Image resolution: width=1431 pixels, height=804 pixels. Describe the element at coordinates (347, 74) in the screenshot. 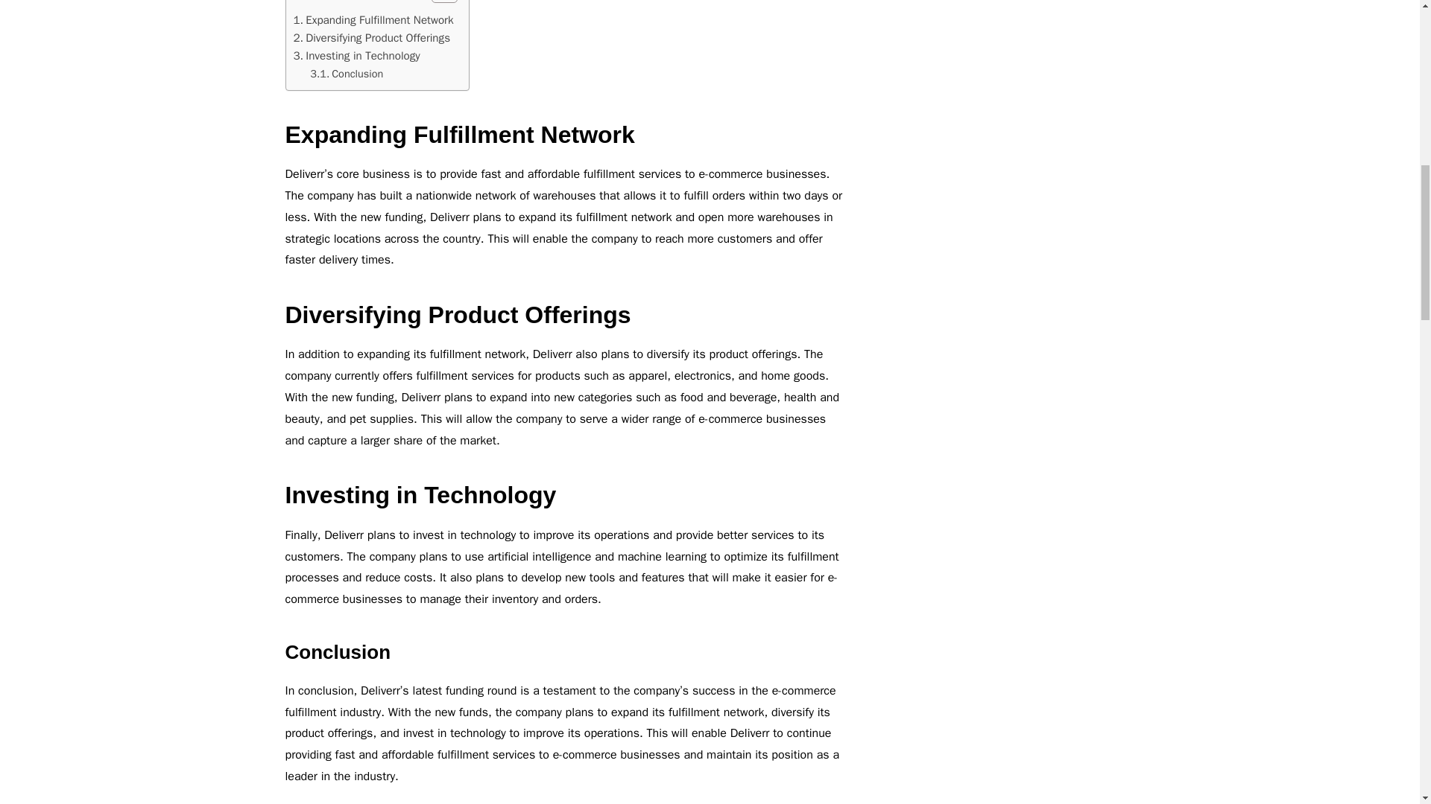

I see `Conclusion` at that location.